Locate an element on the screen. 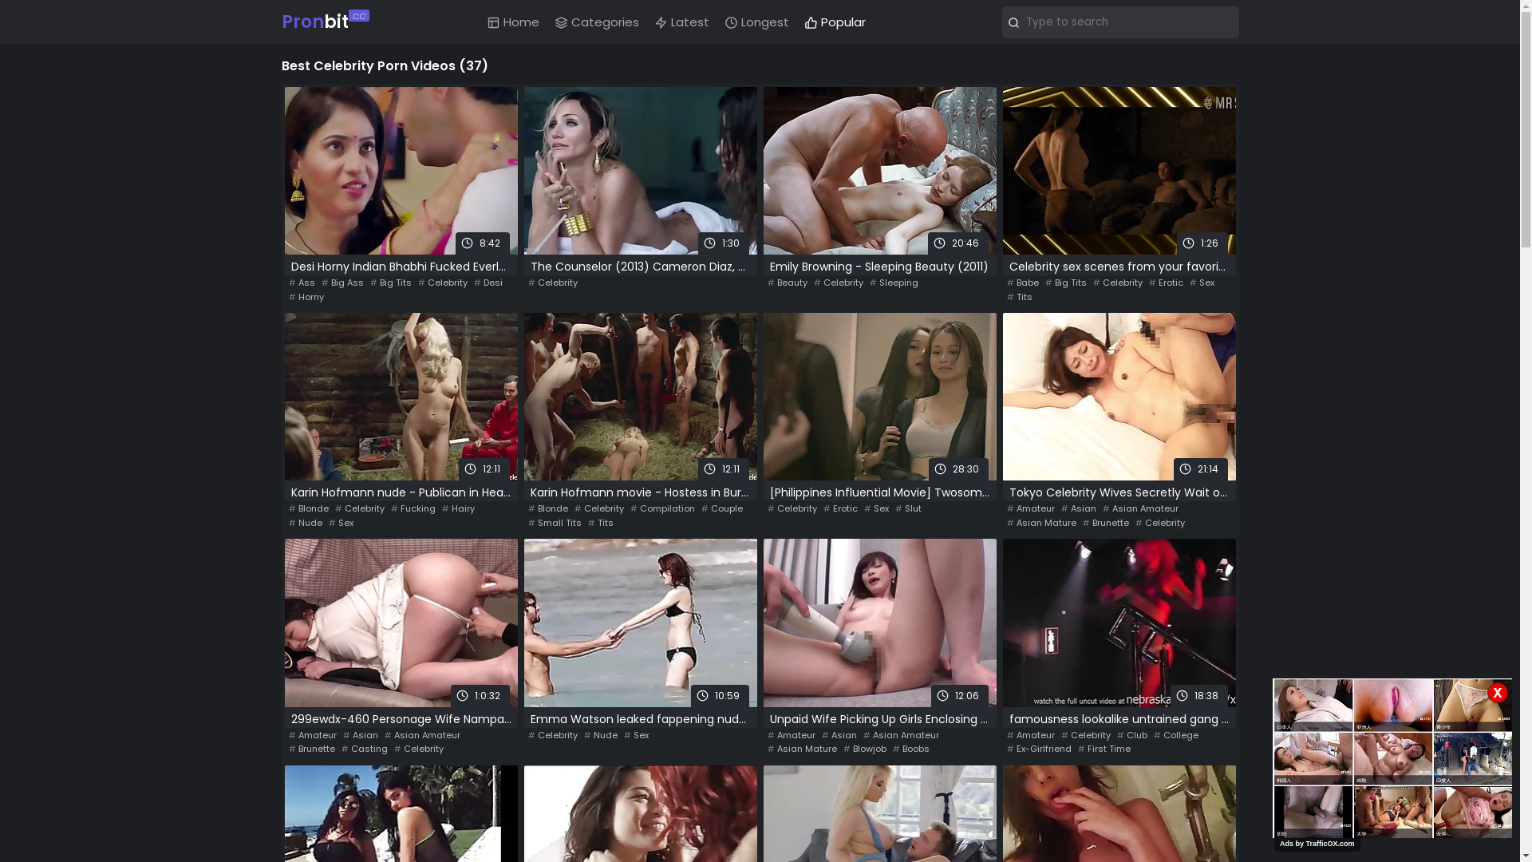 The width and height of the screenshot is (1532, 862). Babe is located at coordinates (1023, 283).